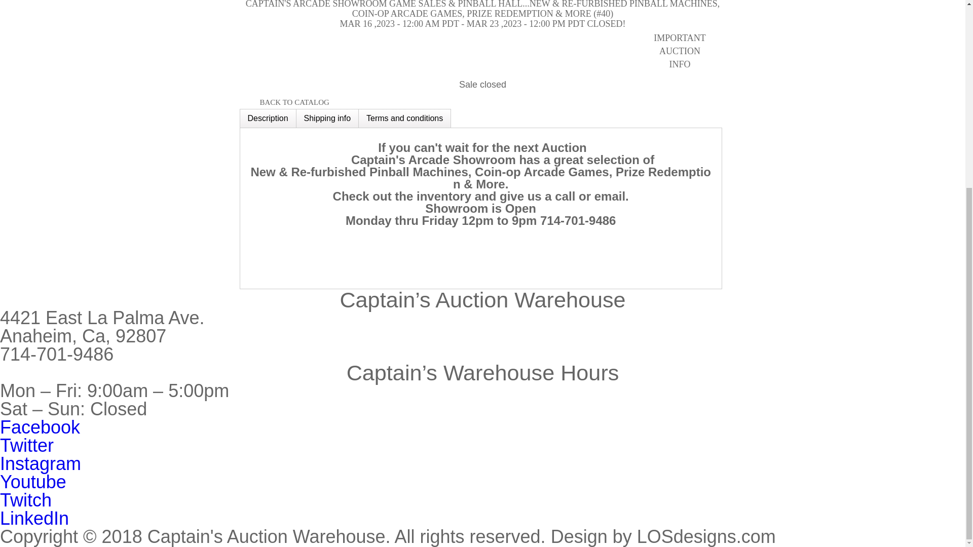 This screenshot has width=973, height=547. What do you see at coordinates (34, 519) in the screenshot?
I see `LinkedIn` at bounding box center [34, 519].